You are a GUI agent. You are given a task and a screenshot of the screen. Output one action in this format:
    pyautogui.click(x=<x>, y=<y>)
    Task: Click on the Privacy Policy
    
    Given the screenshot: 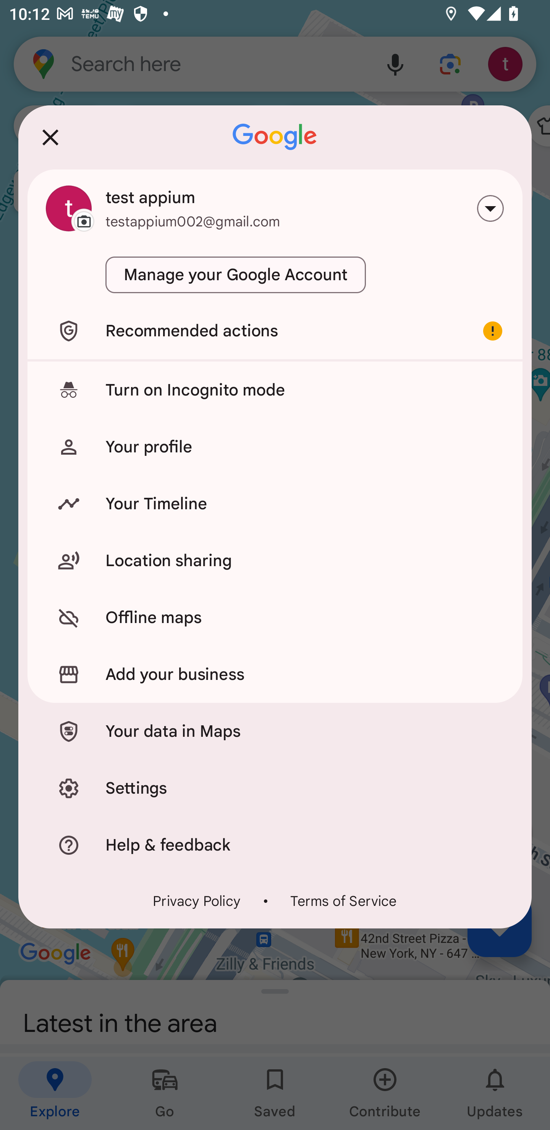 What is the action you would take?
    pyautogui.click(x=197, y=901)
    